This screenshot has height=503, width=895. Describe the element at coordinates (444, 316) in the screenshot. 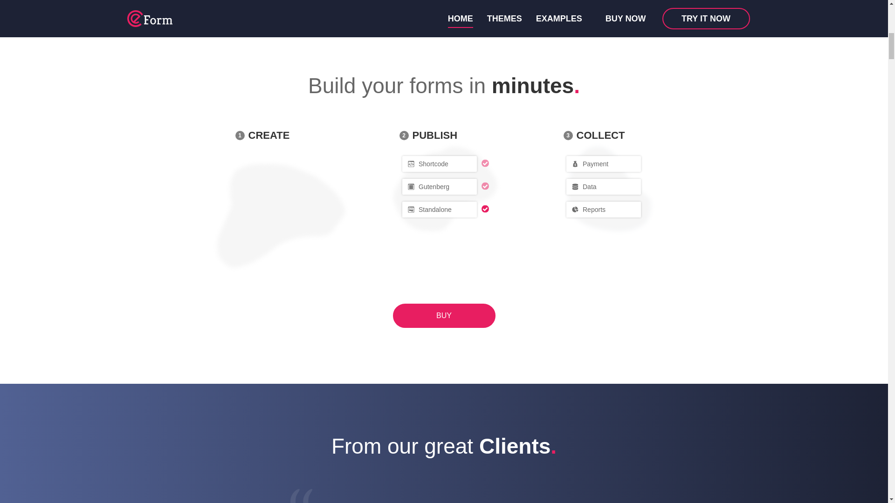

I see `BUY` at that location.